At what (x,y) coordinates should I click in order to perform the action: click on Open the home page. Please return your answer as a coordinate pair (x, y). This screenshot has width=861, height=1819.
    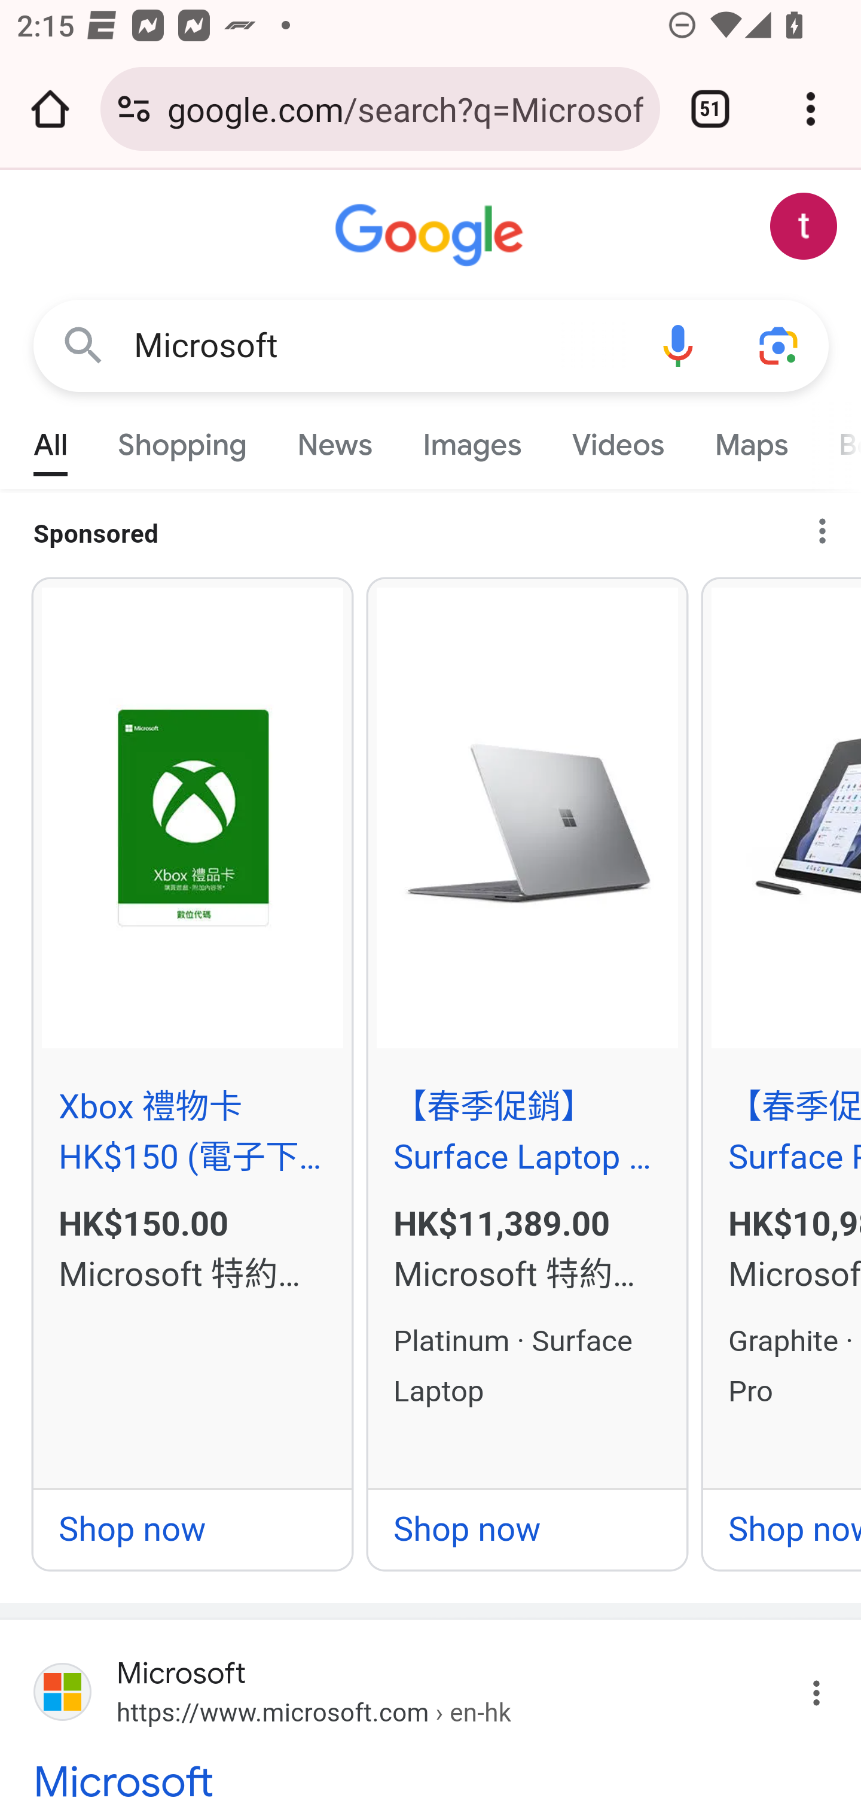
    Looking at the image, I should click on (50, 109).